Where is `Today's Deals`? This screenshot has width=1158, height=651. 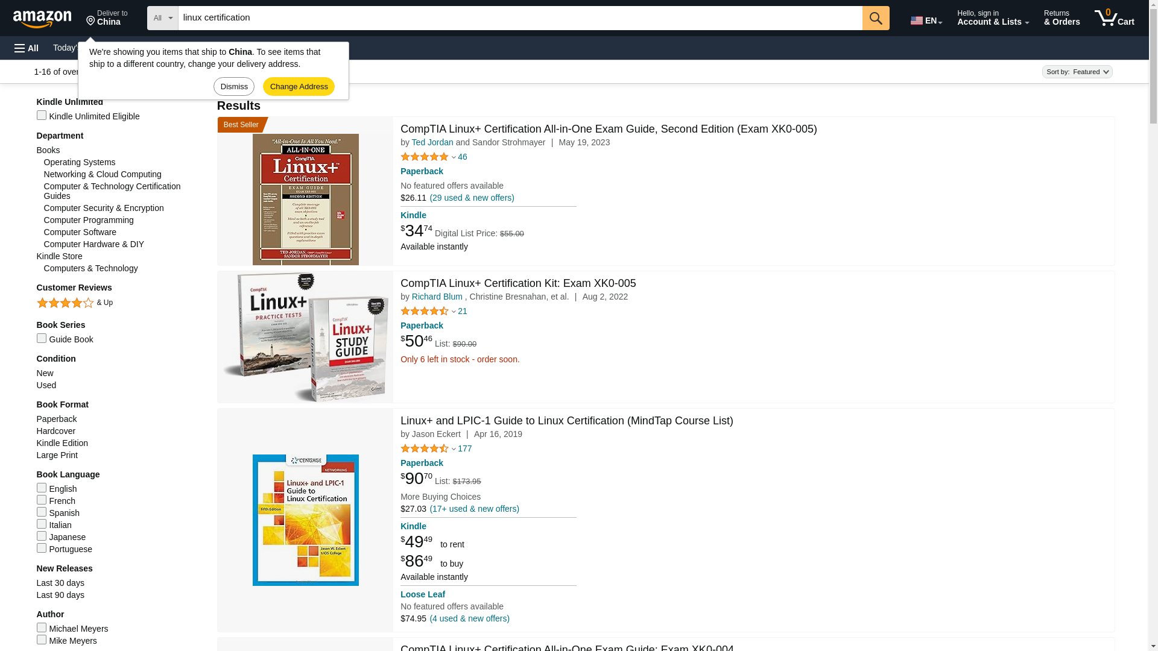 Today's Deals is located at coordinates (217, 47).